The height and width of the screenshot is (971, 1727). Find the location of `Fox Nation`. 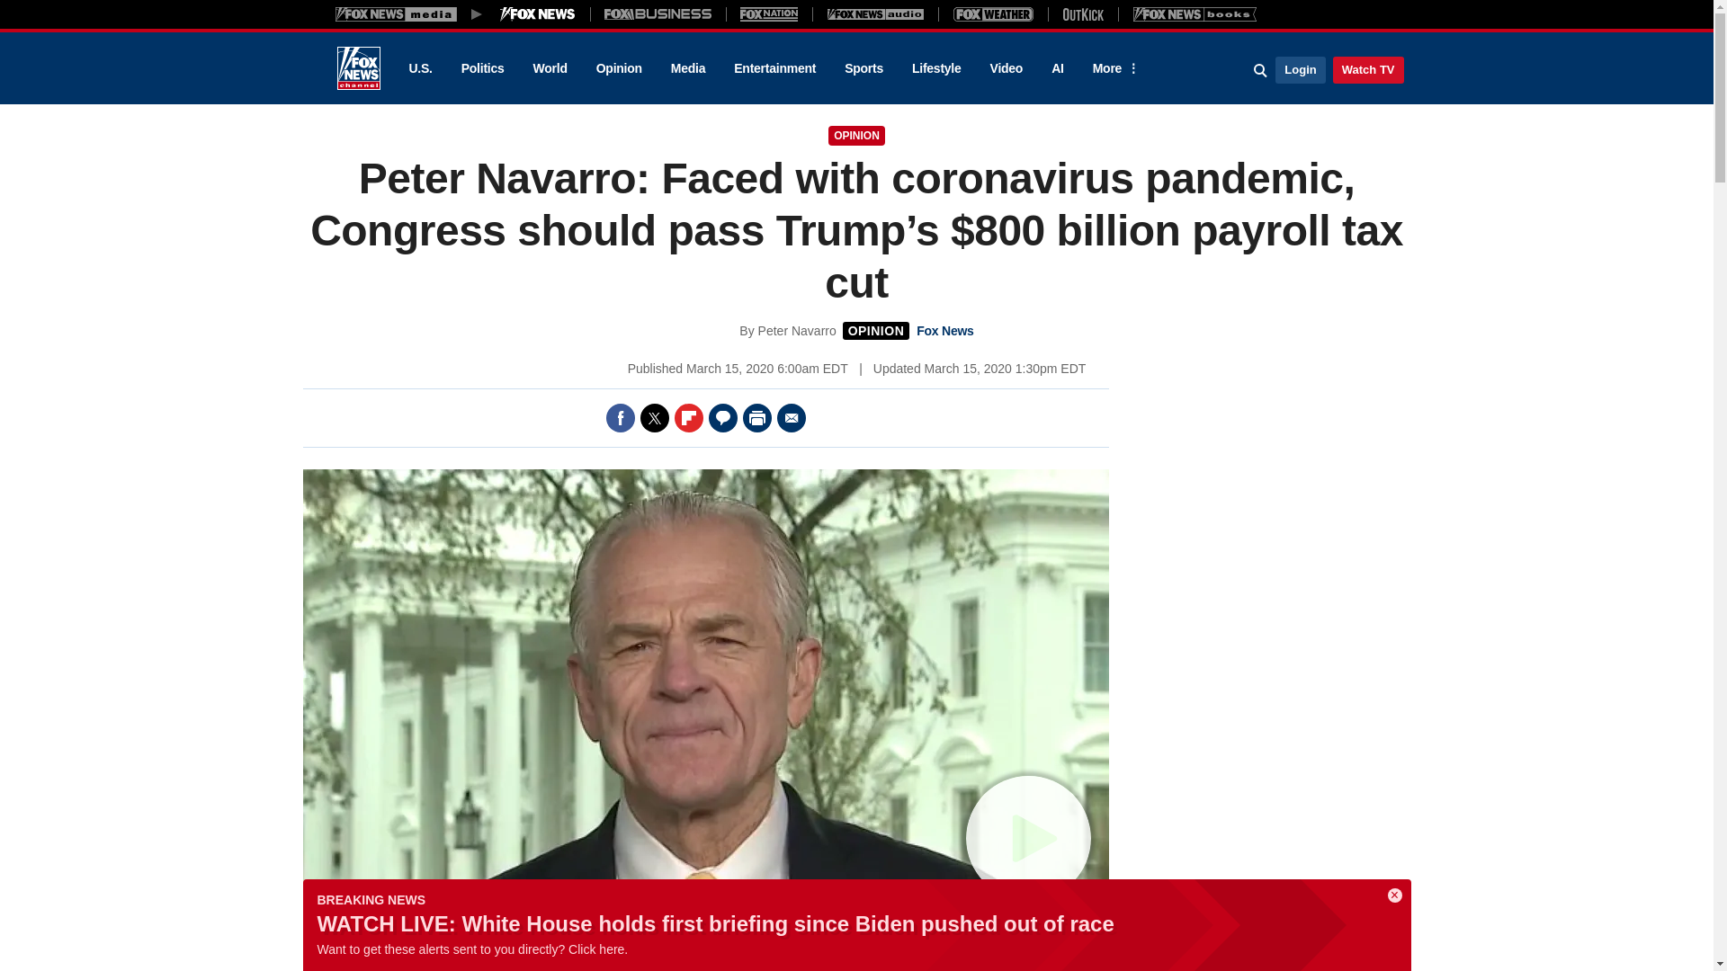

Fox Nation is located at coordinates (769, 13).